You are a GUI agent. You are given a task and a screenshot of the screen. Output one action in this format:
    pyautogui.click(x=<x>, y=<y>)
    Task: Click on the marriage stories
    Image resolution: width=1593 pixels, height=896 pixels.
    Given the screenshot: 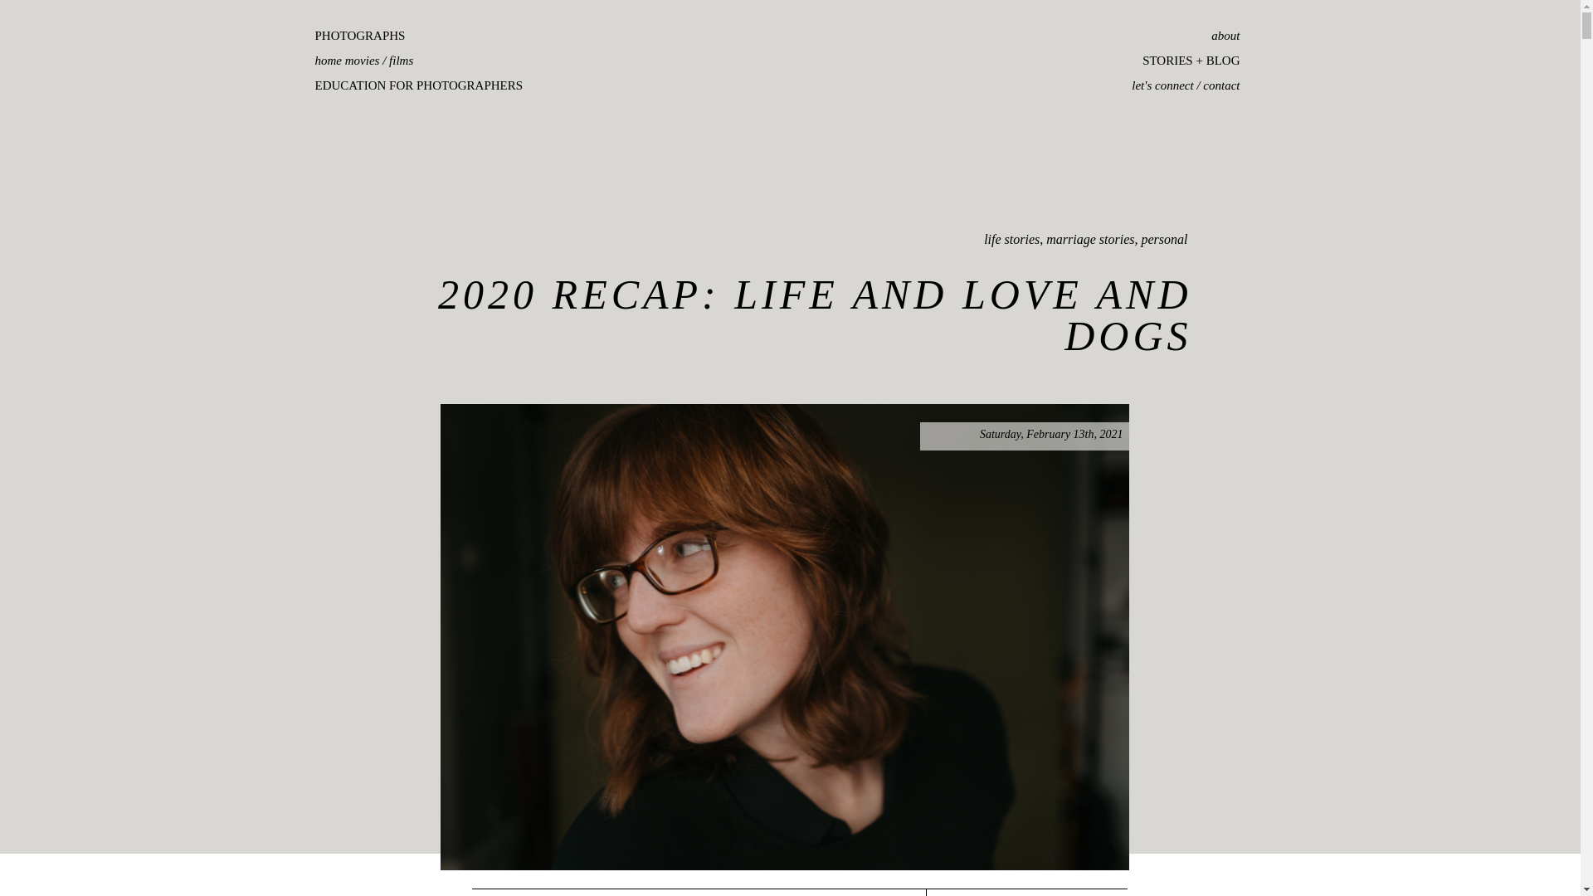 What is the action you would take?
    pyautogui.click(x=1090, y=239)
    